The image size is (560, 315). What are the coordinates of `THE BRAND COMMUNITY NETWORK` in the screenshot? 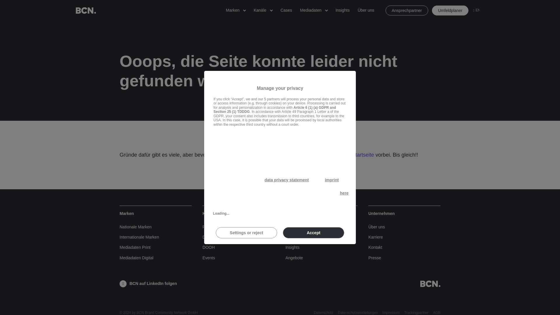 It's located at (86, 10).